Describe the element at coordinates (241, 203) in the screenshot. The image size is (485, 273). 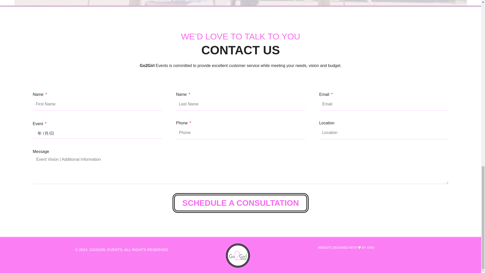
I see `SCHEDULE A CONSULTATION` at that location.